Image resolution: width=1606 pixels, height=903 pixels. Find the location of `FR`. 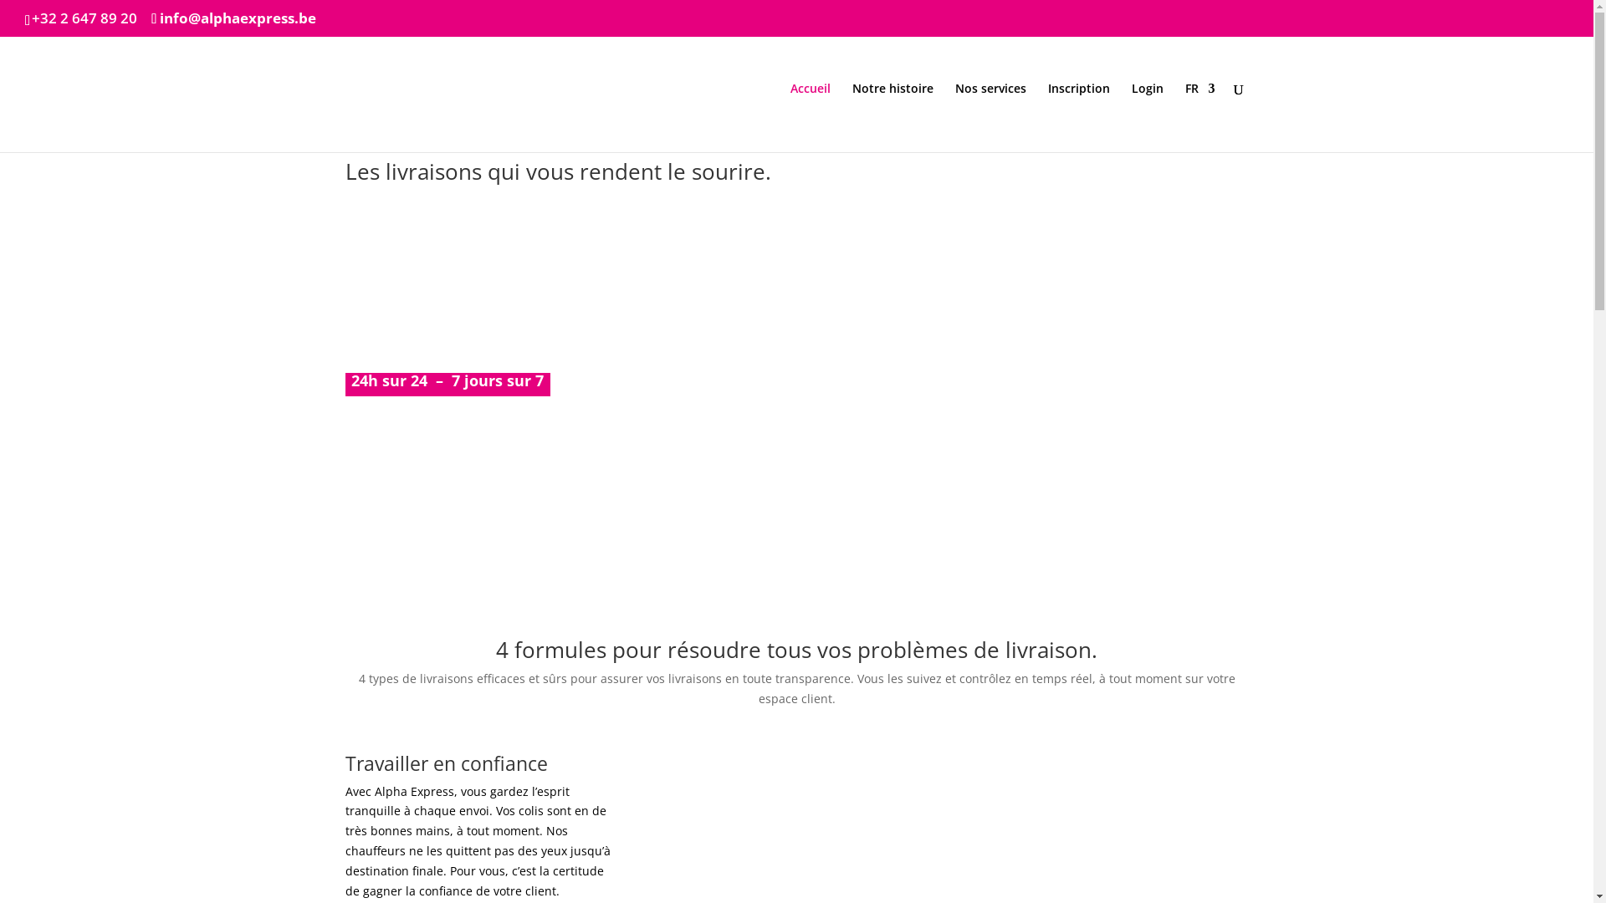

FR is located at coordinates (1199, 117).